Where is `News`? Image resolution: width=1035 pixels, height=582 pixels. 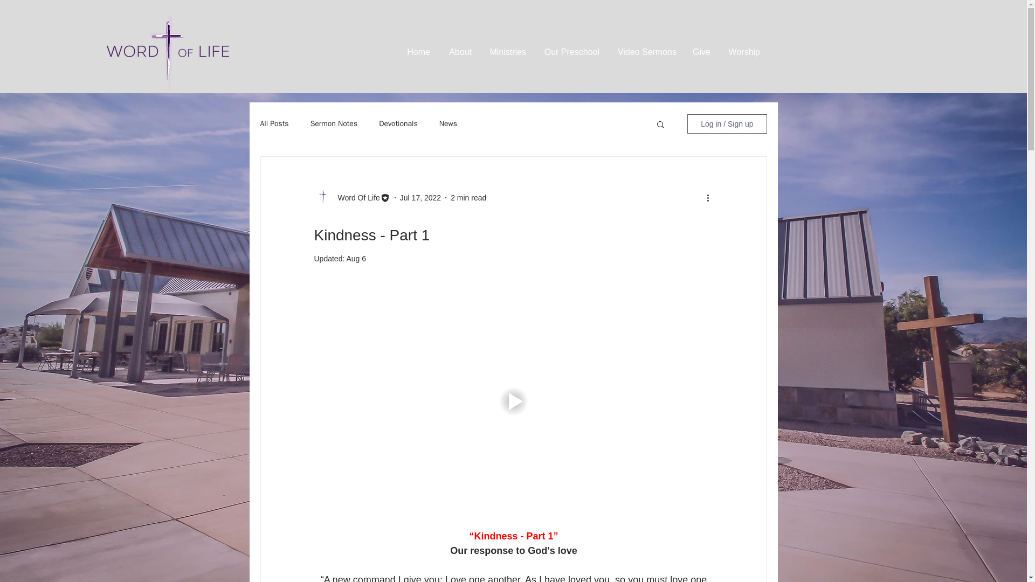 News is located at coordinates (448, 124).